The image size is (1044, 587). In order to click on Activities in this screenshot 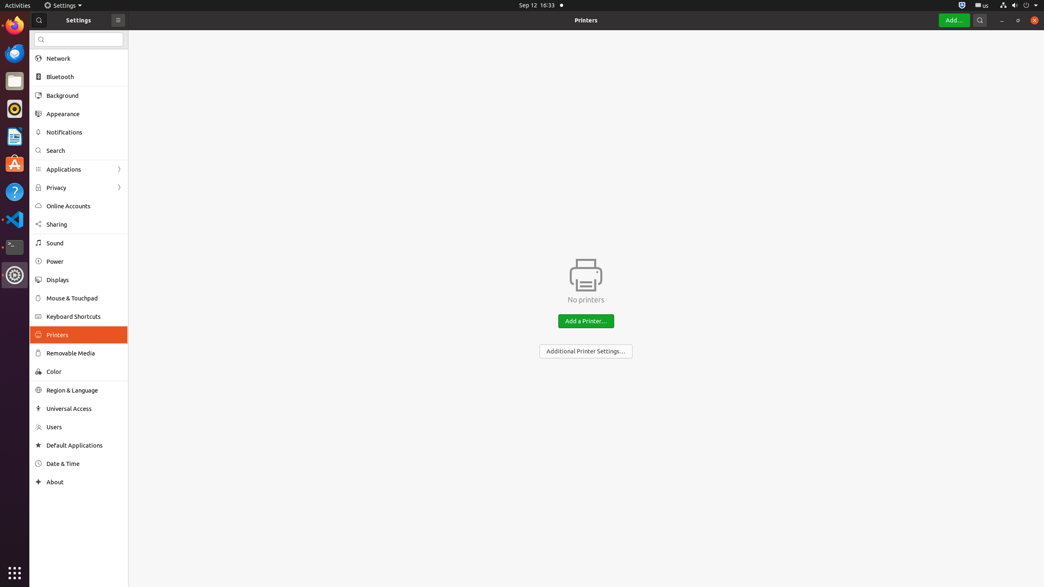, I will do `click(18, 6)`.